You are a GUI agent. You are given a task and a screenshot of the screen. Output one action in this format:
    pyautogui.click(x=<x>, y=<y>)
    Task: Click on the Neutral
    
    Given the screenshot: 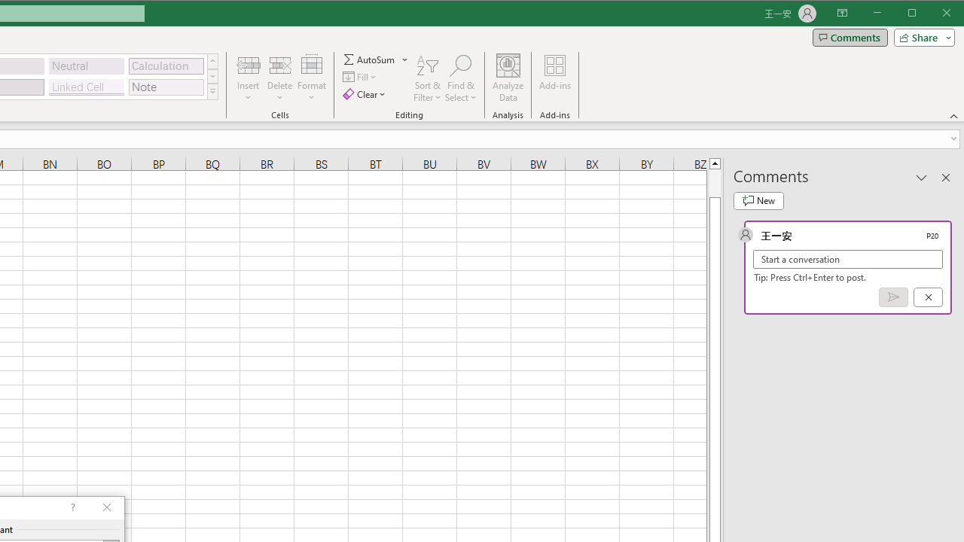 What is the action you would take?
    pyautogui.click(x=86, y=66)
    